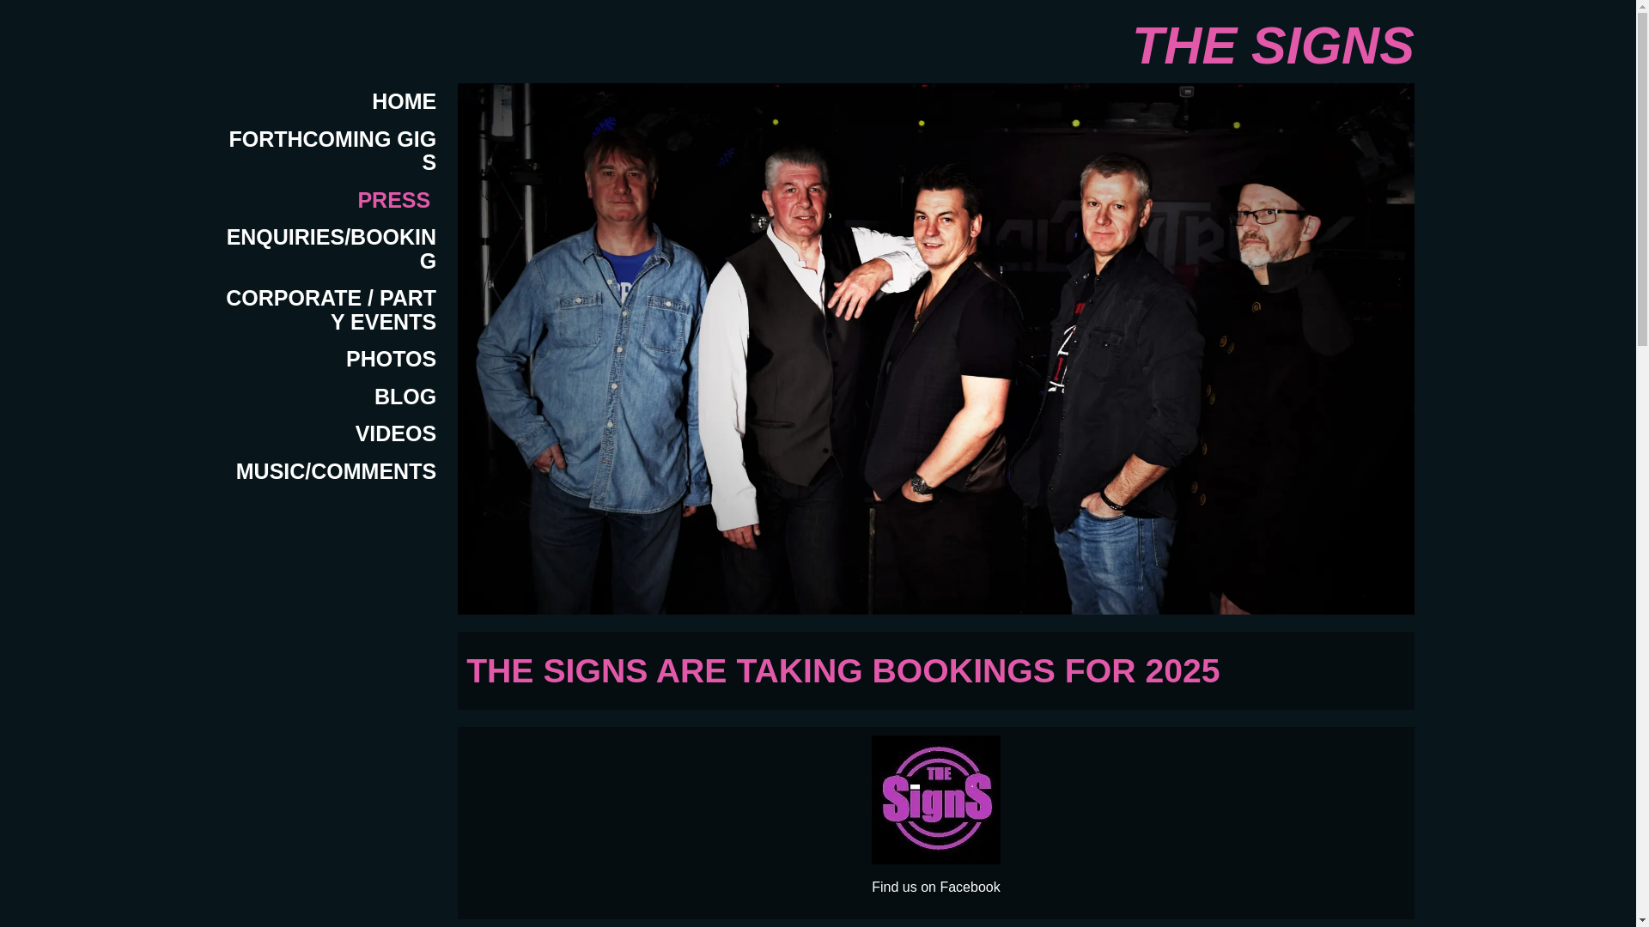 Image resolution: width=1649 pixels, height=927 pixels. Describe the element at coordinates (332, 102) in the screenshot. I see `HOME` at that location.